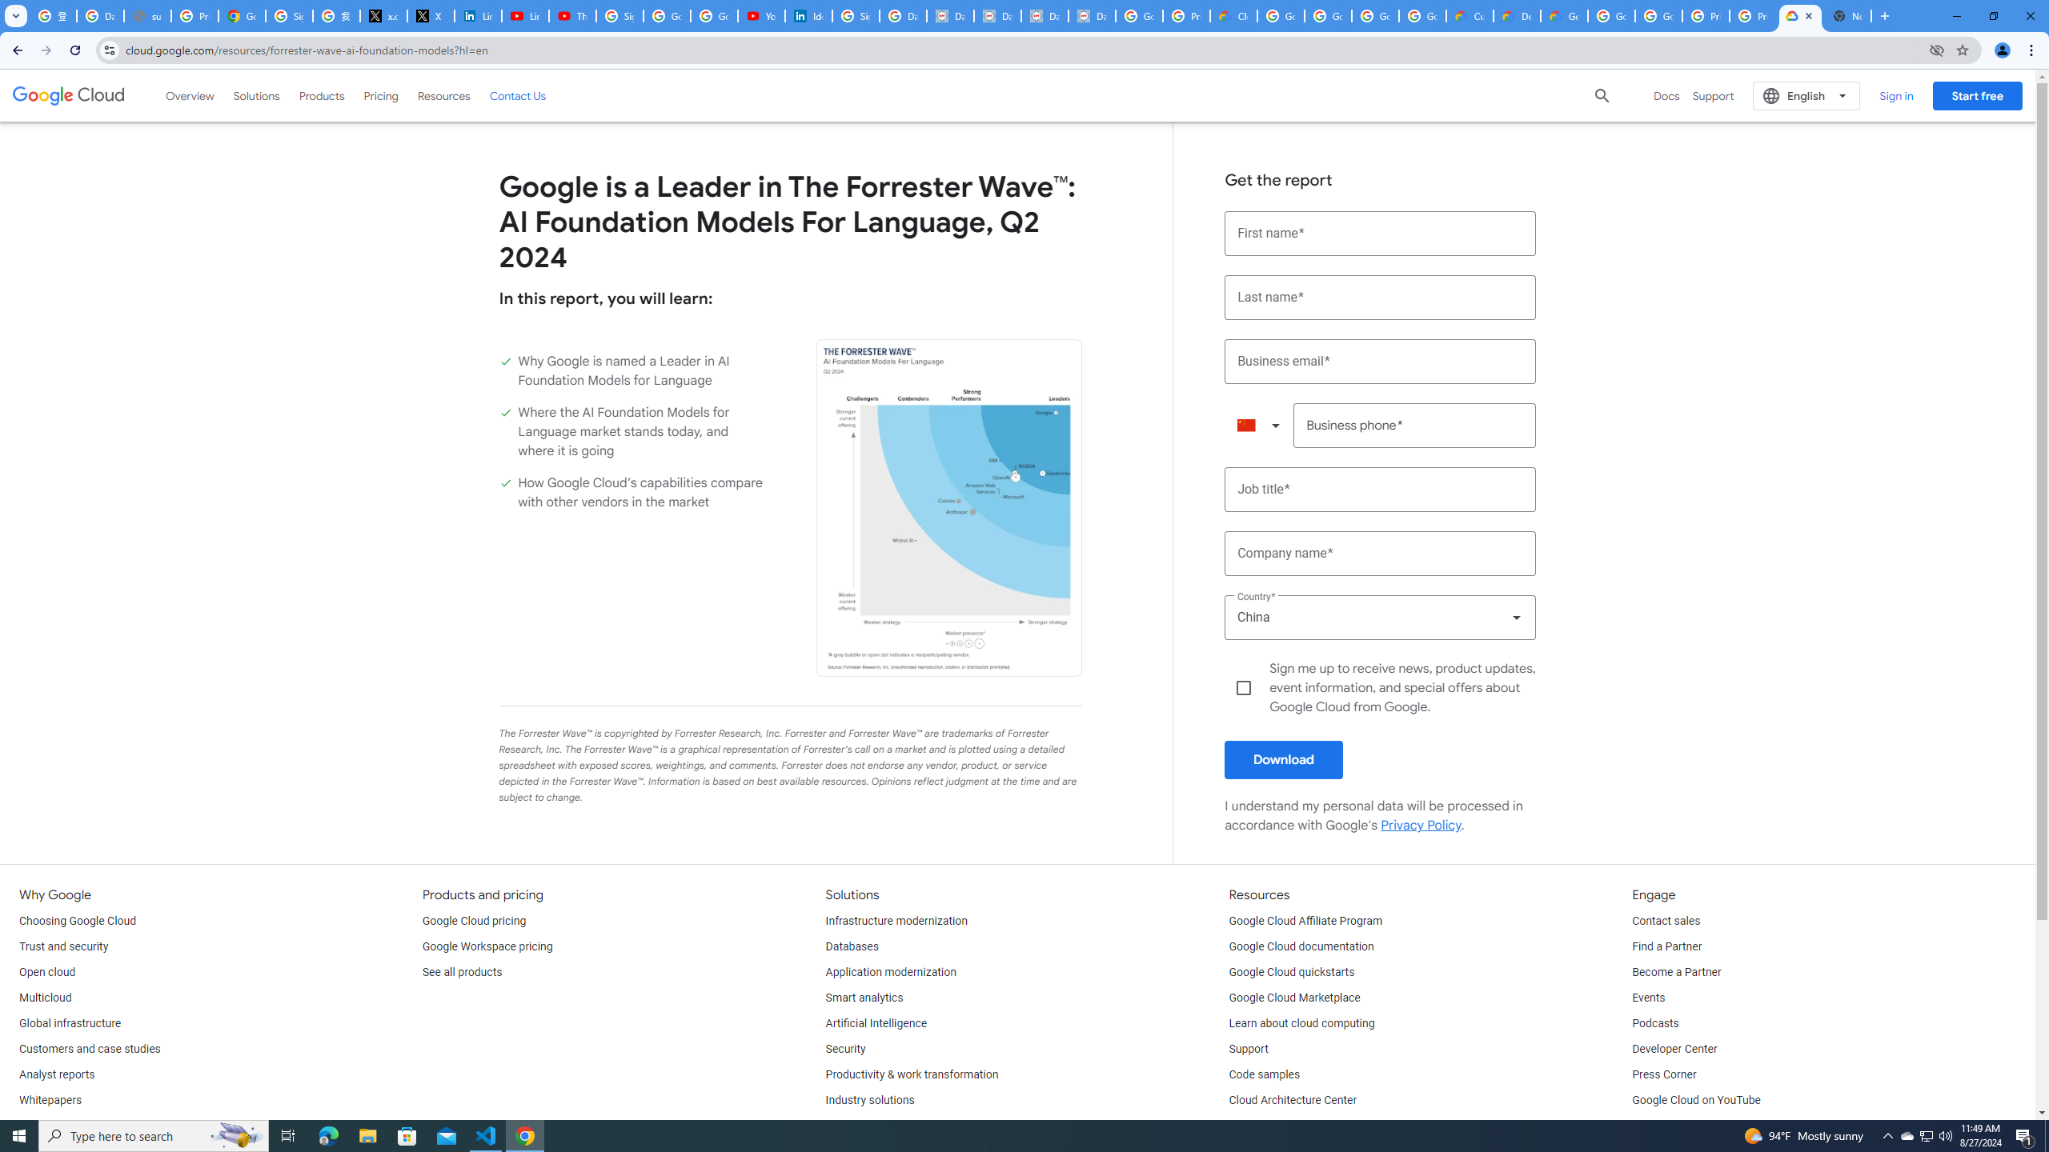  Describe the element at coordinates (63, 946) in the screenshot. I see `Trust and security` at that location.